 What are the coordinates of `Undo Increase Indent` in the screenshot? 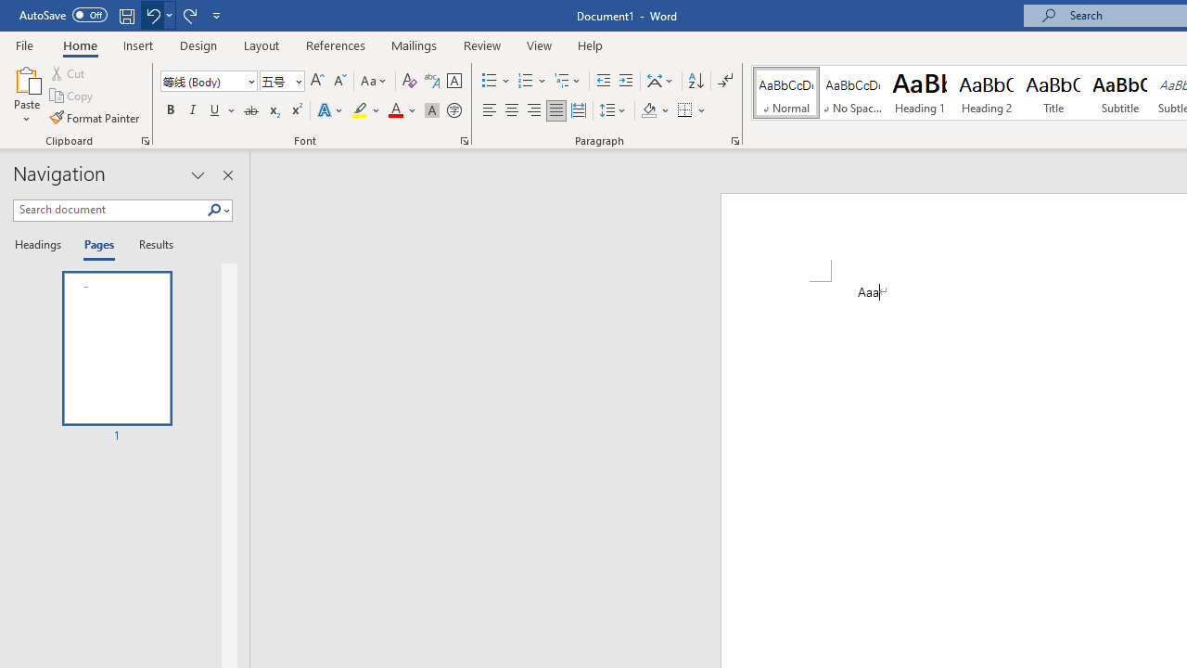 It's located at (158, 15).